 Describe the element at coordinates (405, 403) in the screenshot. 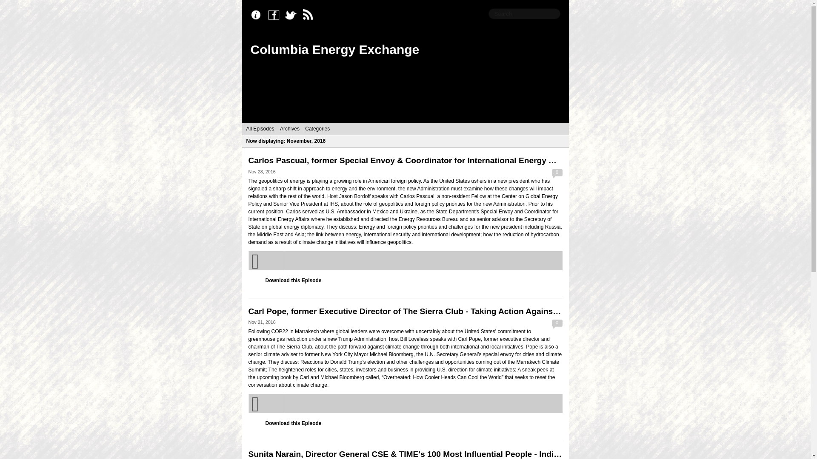

I see `Libsyn Player` at that location.